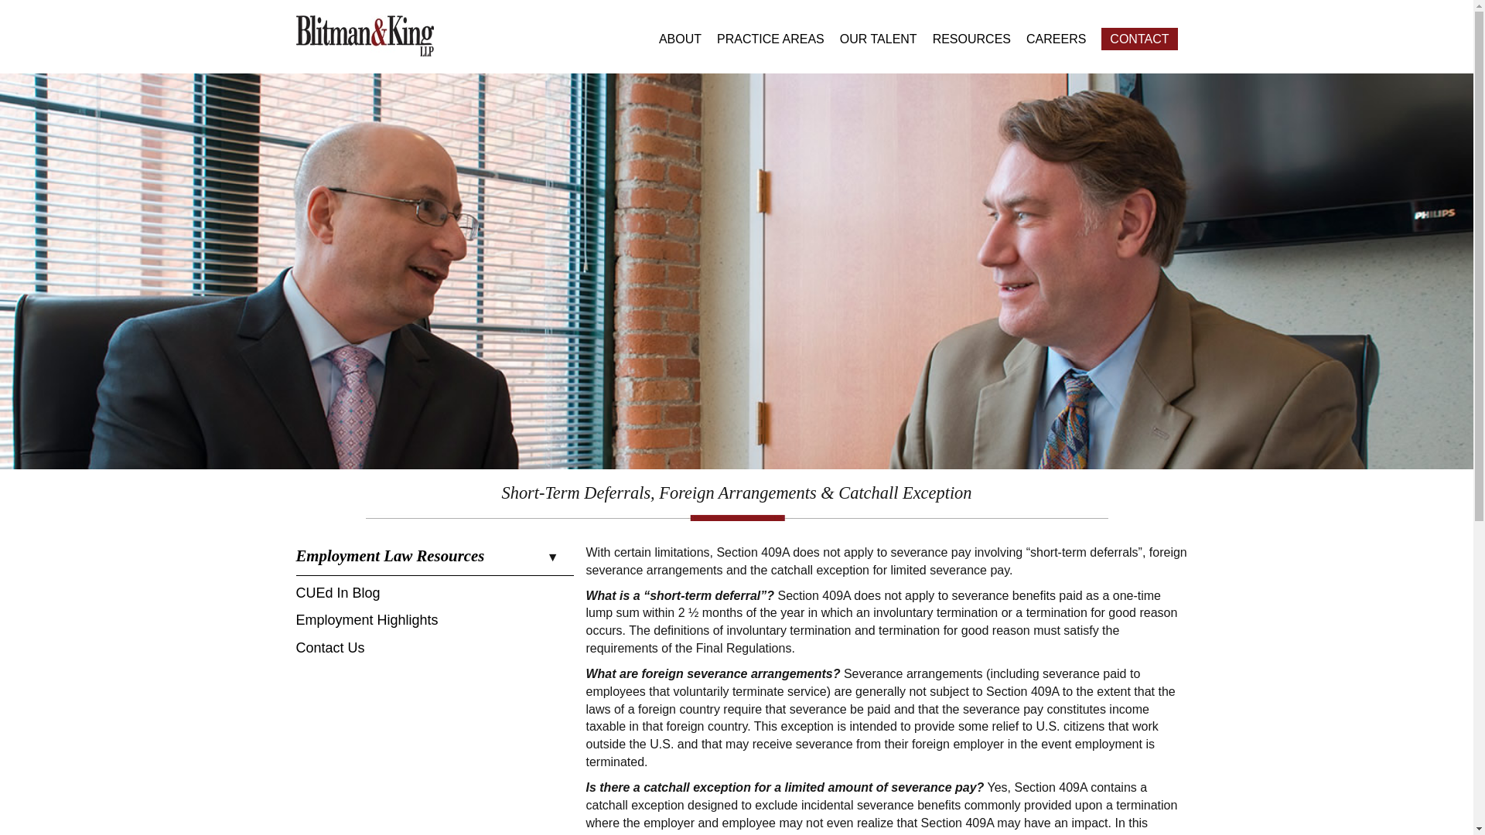 The width and height of the screenshot is (1485, 835). What do you see at coordinates (770, 39) in the screenshot?
I see `PRACTICE AREAS` at bounding box center [770, 39].